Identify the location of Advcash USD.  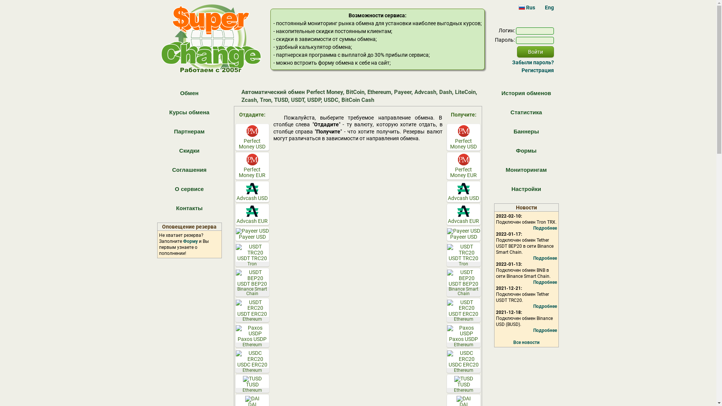
(464, 192).